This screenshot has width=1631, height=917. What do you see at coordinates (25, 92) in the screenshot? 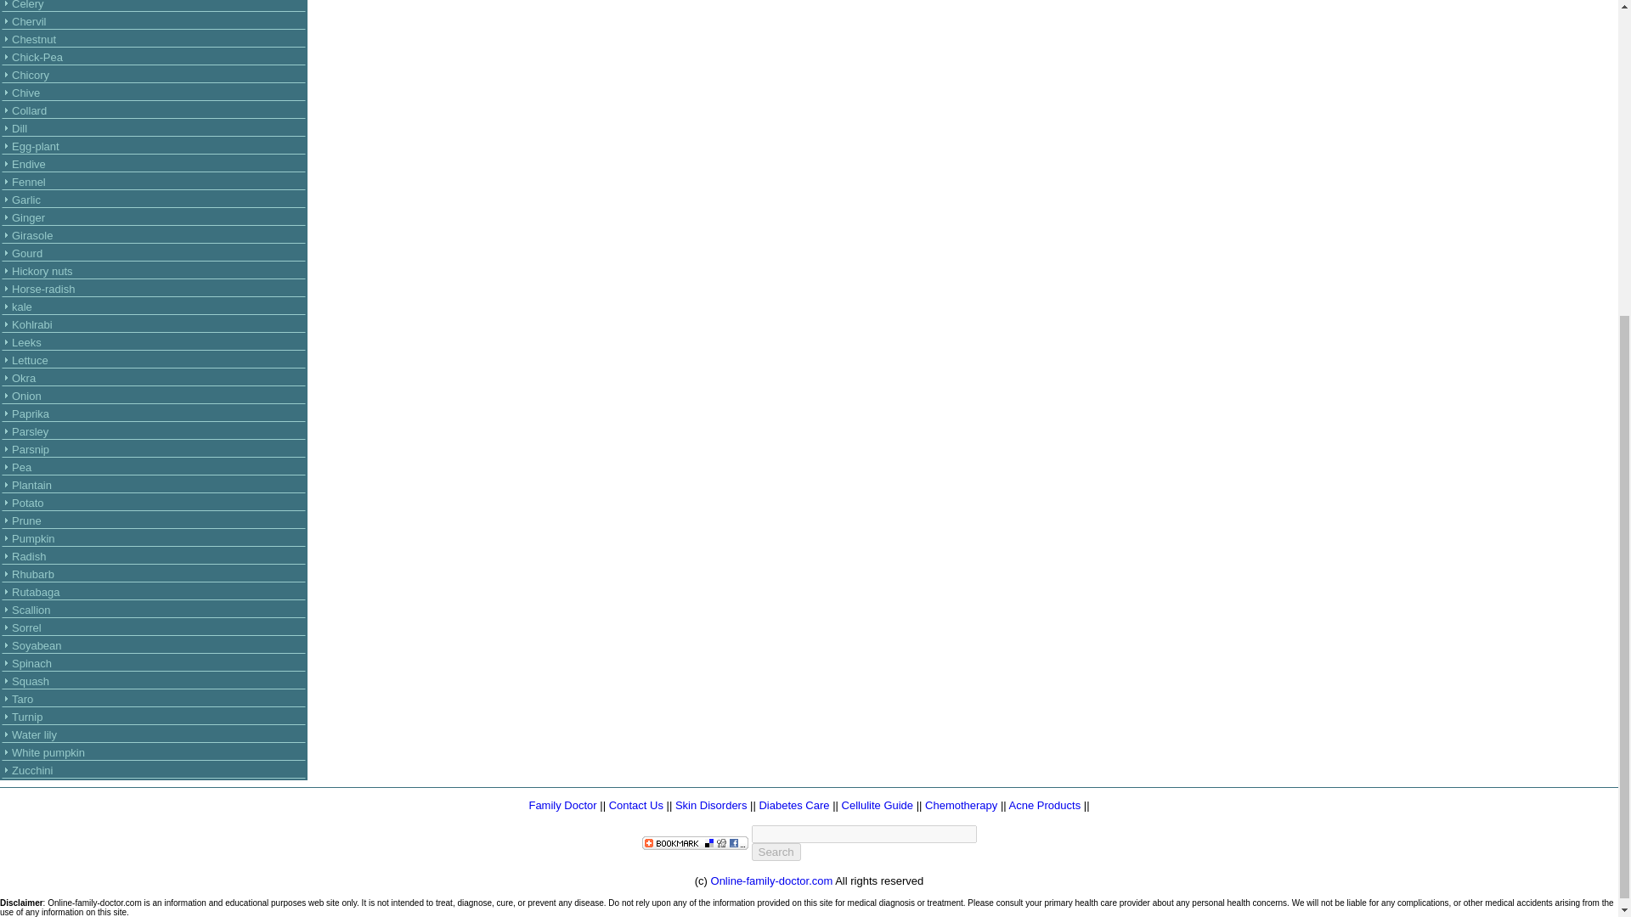
I see `Chive` at bounding box center [25, 92].